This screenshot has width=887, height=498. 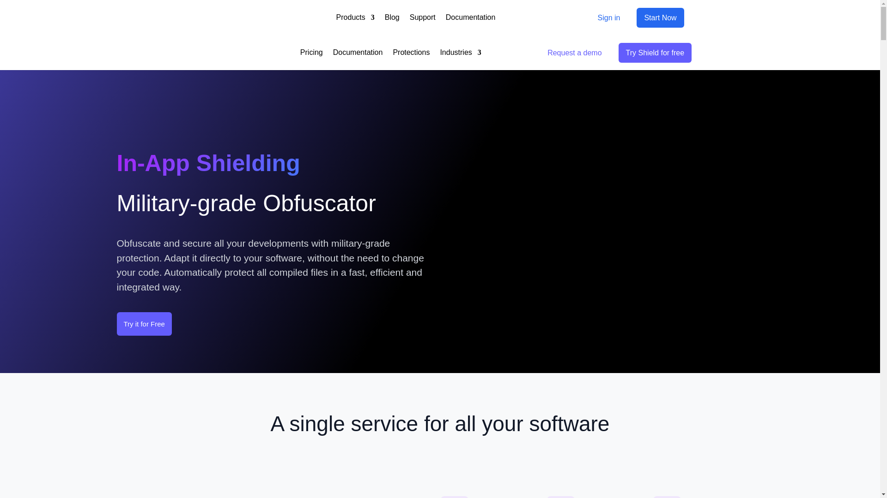 I want to click on Try it for Free, so click(x=143, y=324).